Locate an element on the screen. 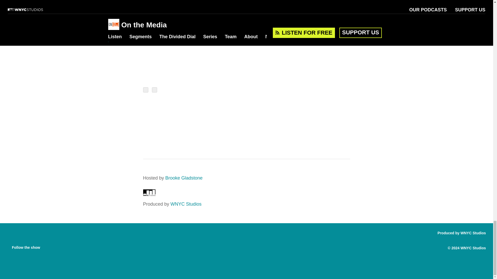  WNYC Studios is located at coordinates (149, 194).